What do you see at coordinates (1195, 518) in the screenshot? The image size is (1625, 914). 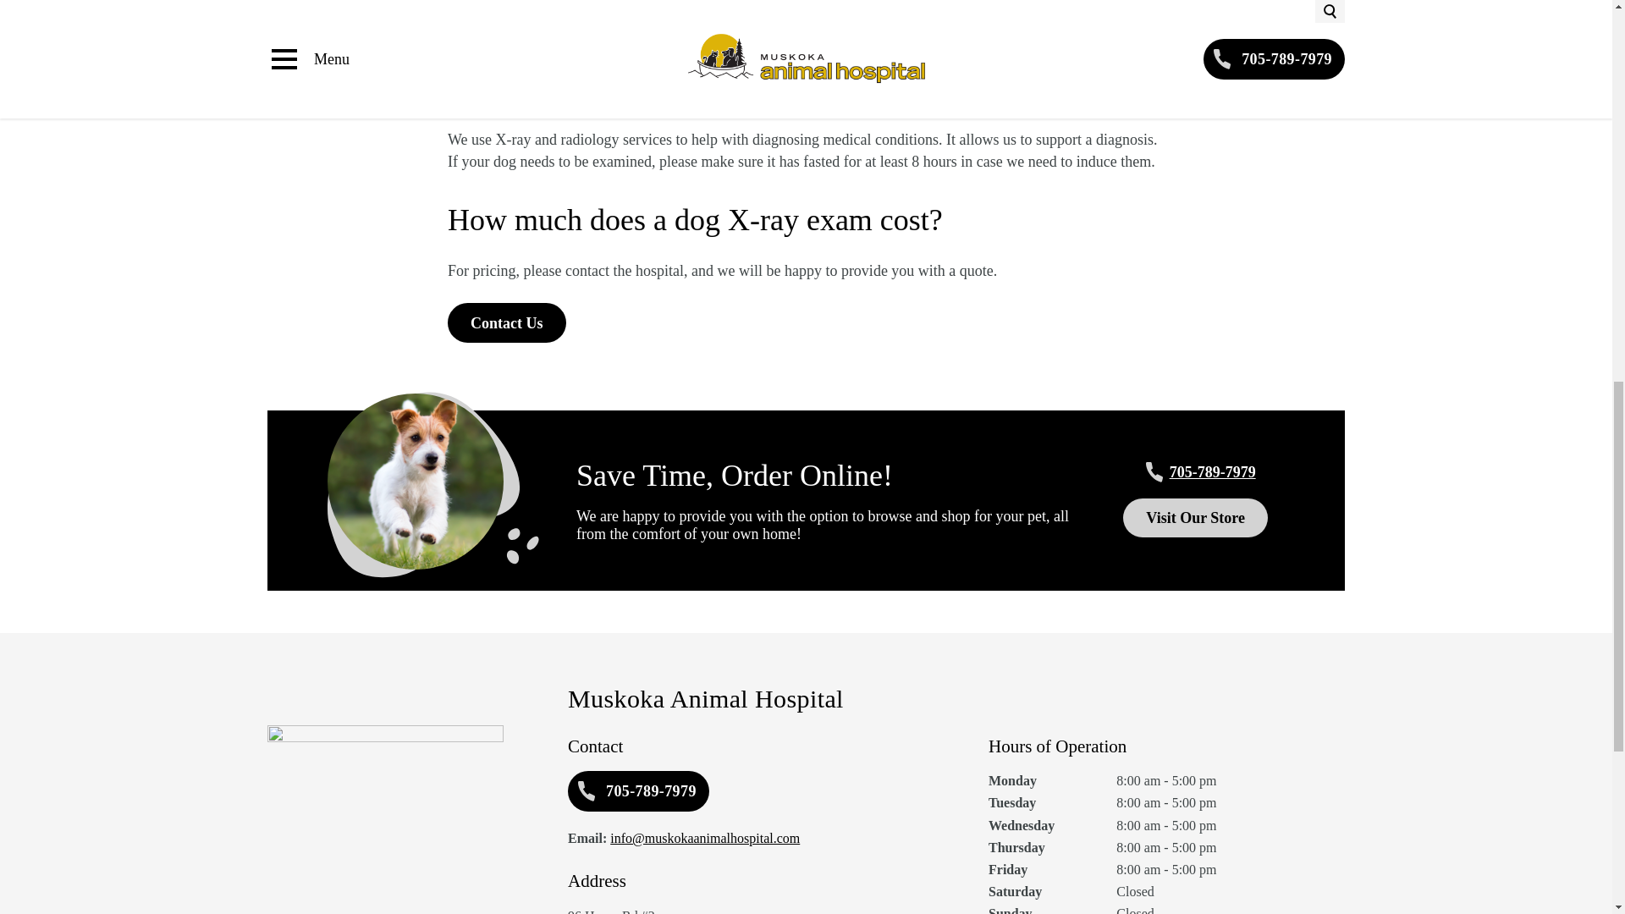 I see `Visit Our Store` at bounding box center [1195, 518].